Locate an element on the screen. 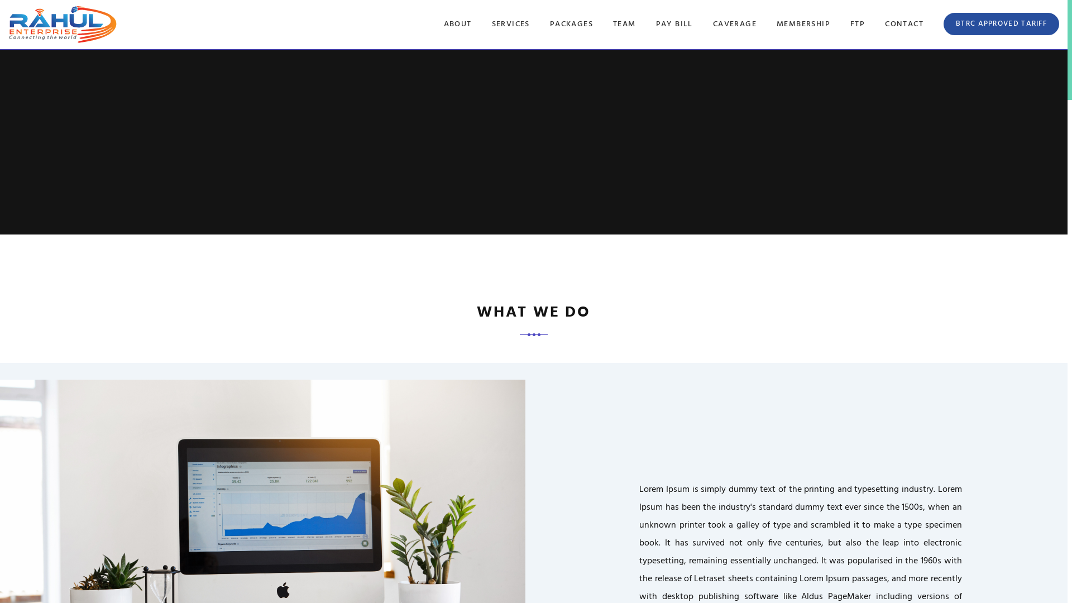 This screenshot has width=1072, height=603. MEMBERSHIP is located at coordinates (803, 25).